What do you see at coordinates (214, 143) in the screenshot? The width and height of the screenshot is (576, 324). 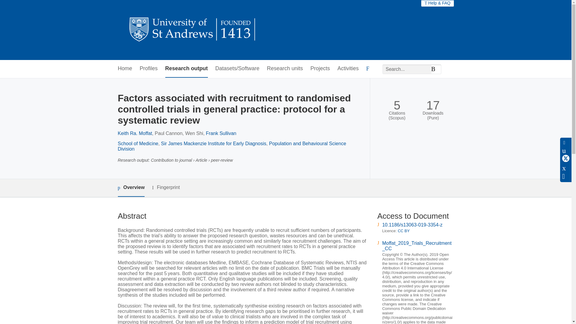 I see `Sir James Mackenzie Institute for Early Diagnosis` at bounding box center [214, 143].